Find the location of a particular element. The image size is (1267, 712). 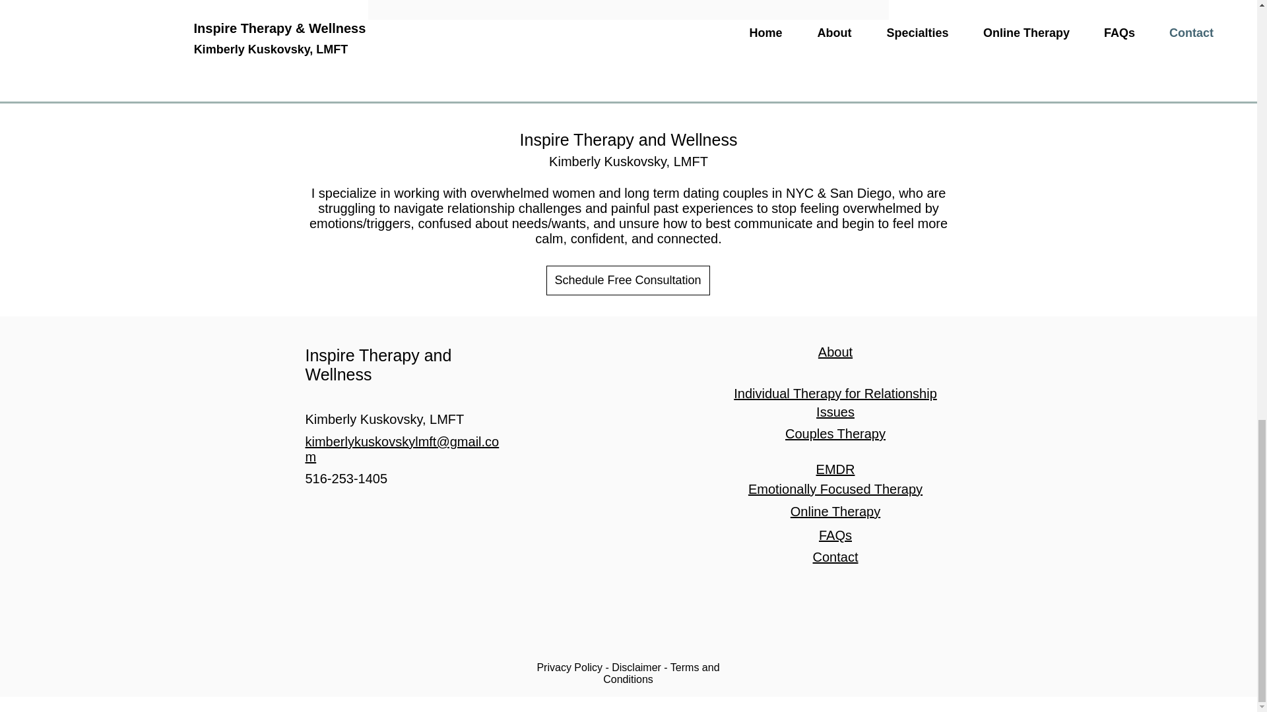

Contact is located at coordinates (835, 556).